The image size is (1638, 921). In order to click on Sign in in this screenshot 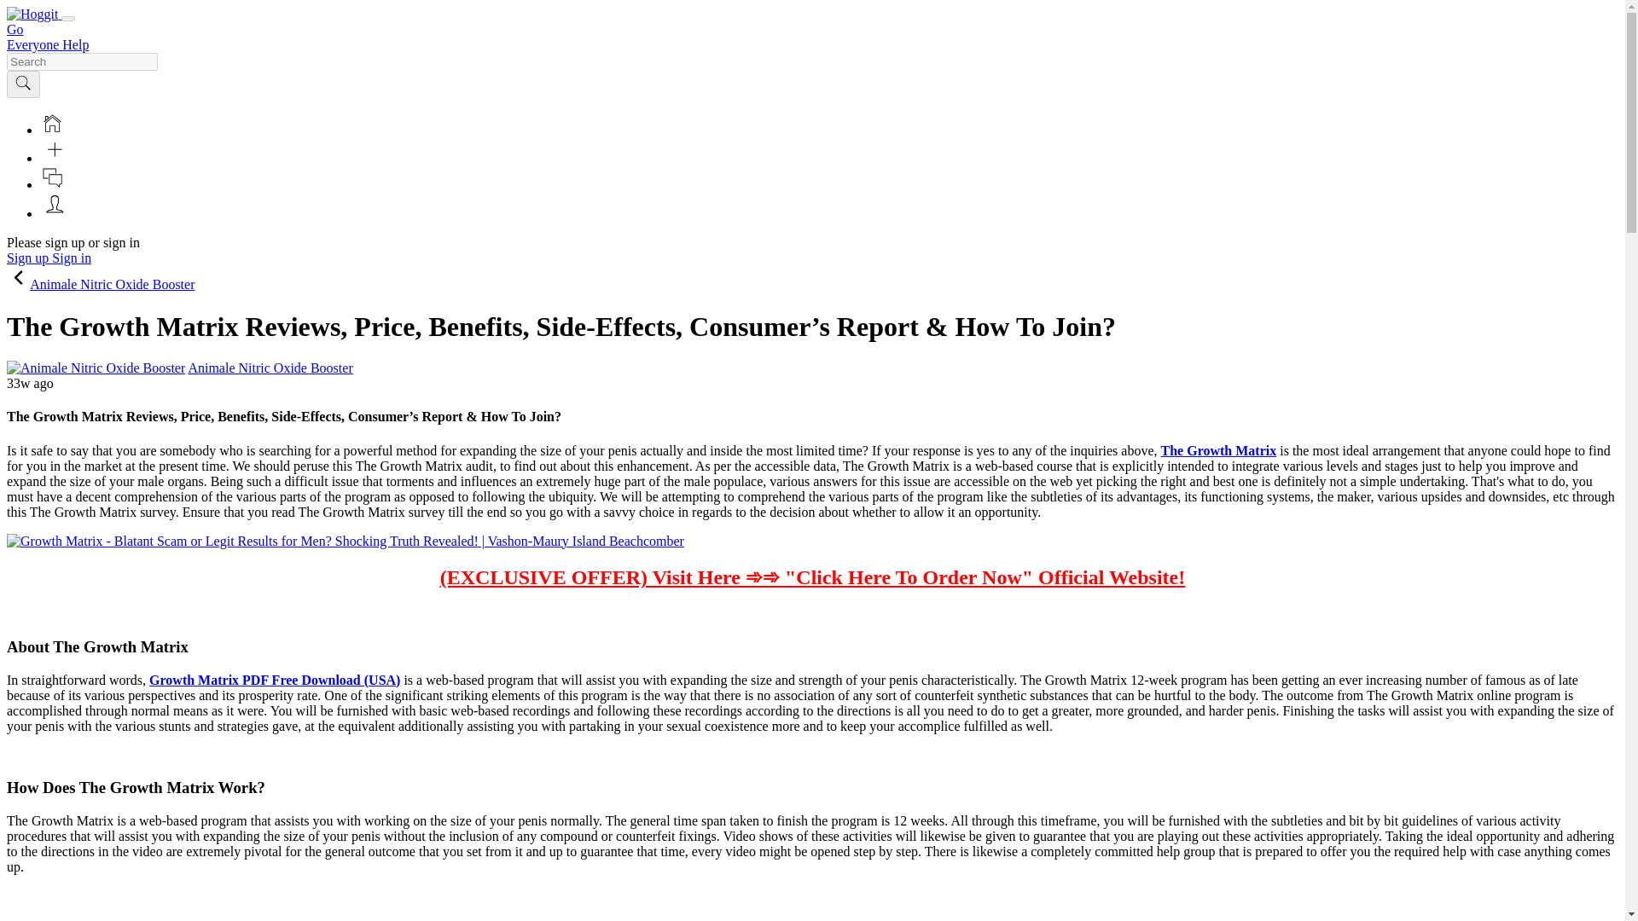, I will do `click(72, 258)`.